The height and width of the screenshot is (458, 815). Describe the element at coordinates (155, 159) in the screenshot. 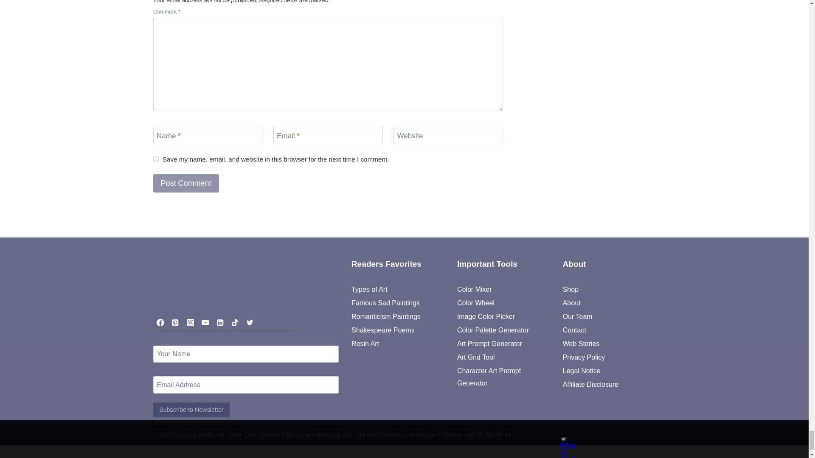

I see `yes` at that location.